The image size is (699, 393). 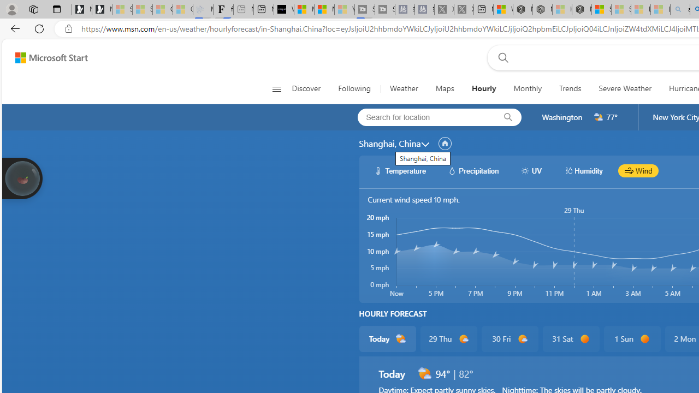 I want to click on Maps, so click(x=445, y=88).